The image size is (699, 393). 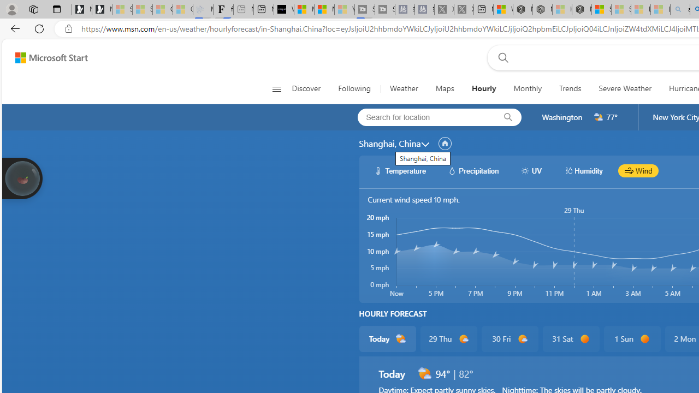 I want to click on Maps, so click(x=445, y=88).